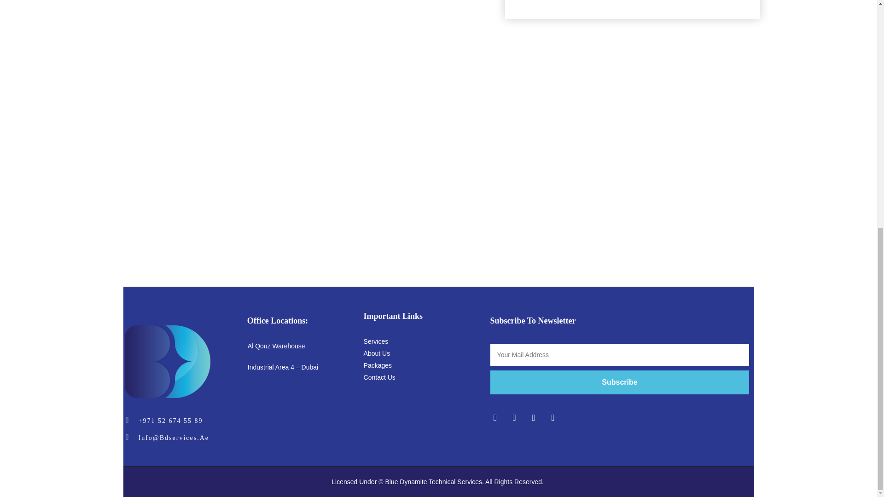  I want to click on About Us, so click(377, 353).